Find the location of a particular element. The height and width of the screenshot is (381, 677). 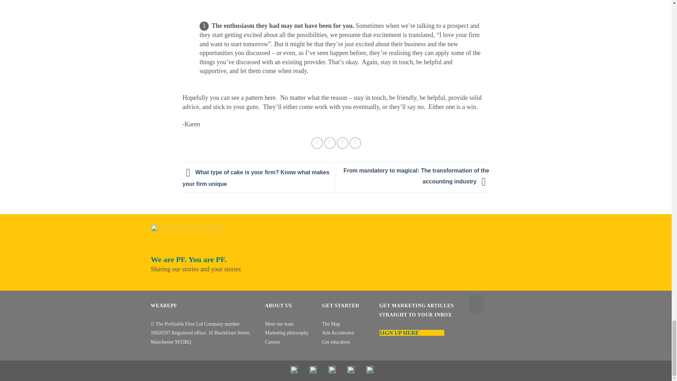

Email to a Friend is located at coordinates (330, 143).